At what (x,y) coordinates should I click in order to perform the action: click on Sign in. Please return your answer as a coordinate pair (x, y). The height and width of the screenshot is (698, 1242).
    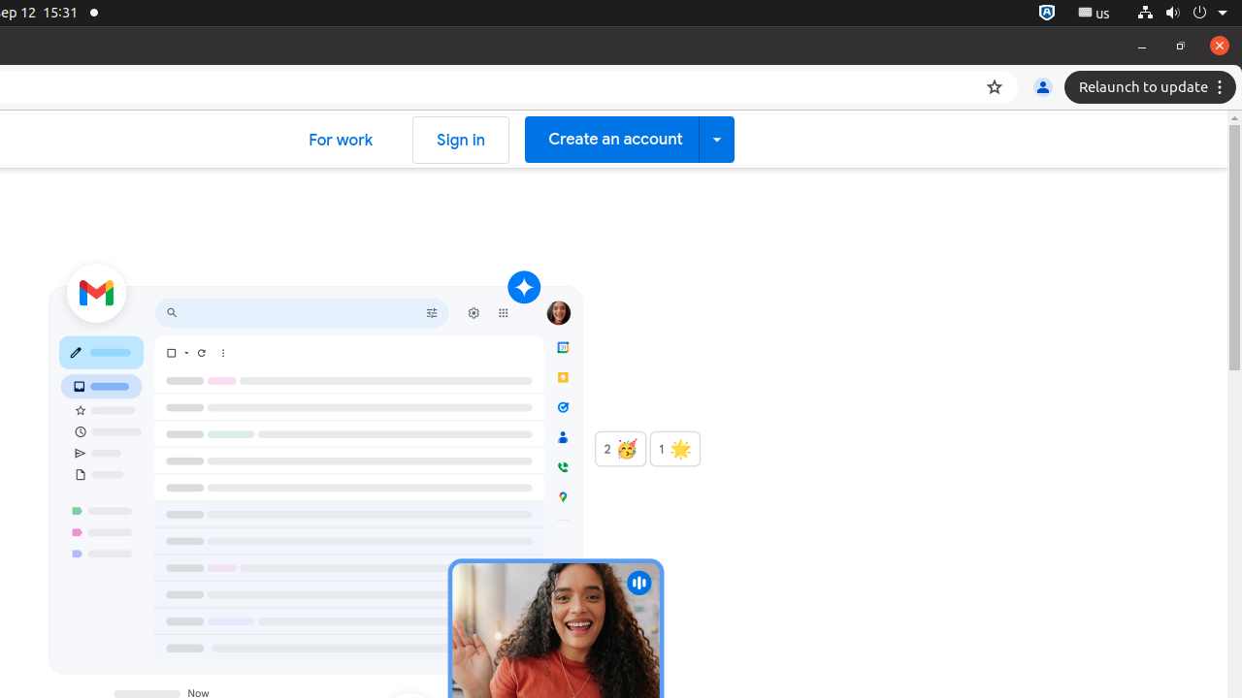
    Looking at the image, I should click on (462, 140).